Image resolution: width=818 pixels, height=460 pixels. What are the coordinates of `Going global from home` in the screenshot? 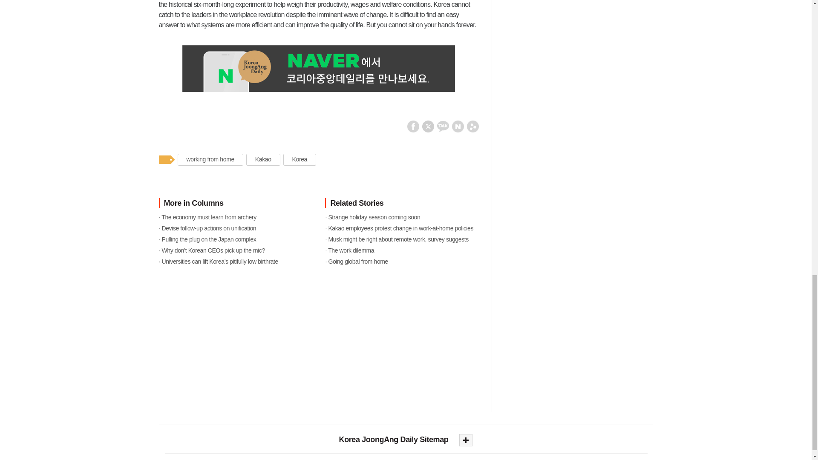 It's located at (401, 262).